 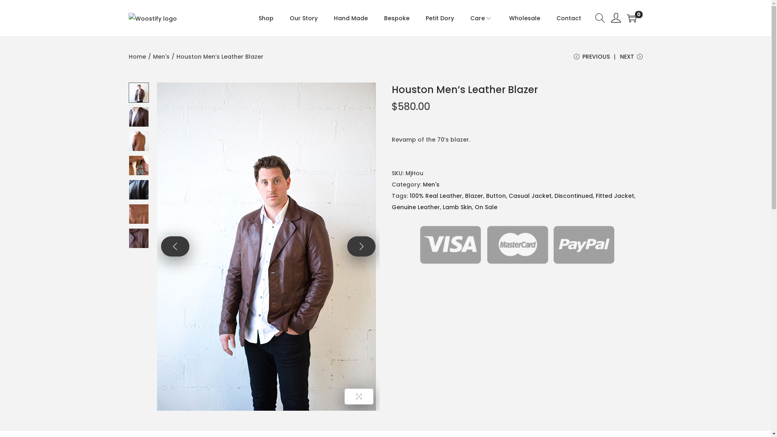 I want to click on Our Story, so click(x=304, y=18).